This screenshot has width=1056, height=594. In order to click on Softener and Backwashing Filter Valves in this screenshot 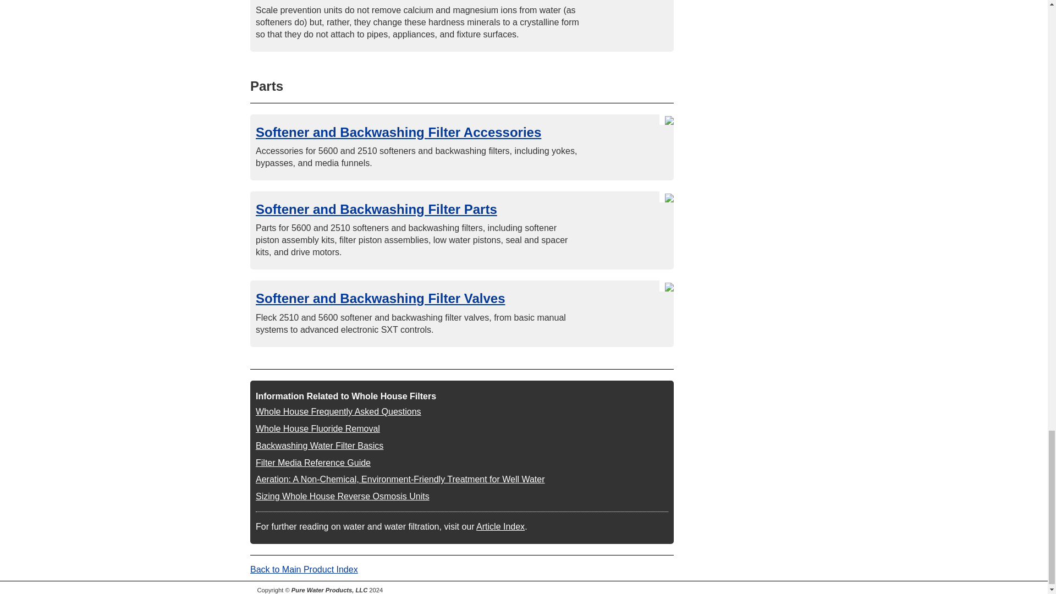, I will do `click(381, 298)`.